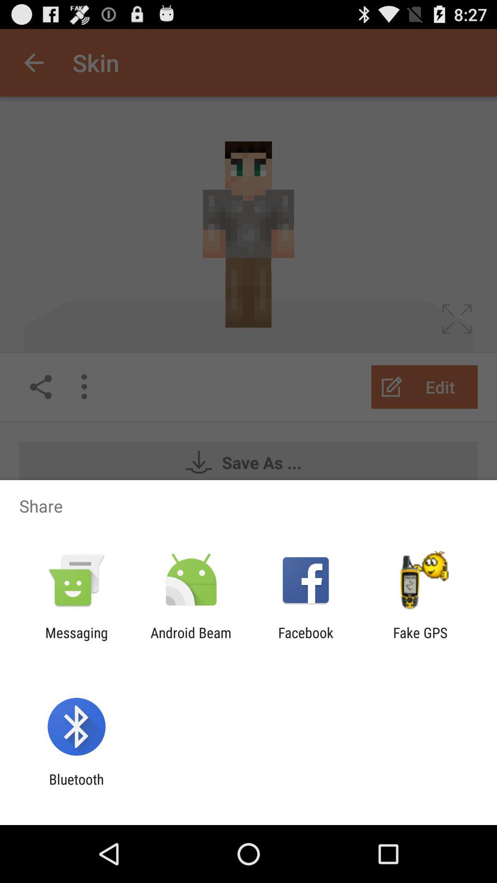  Describe the element at coordinates (191, 641) in the screenshot. I see `click item next to the facebook item` at that location.